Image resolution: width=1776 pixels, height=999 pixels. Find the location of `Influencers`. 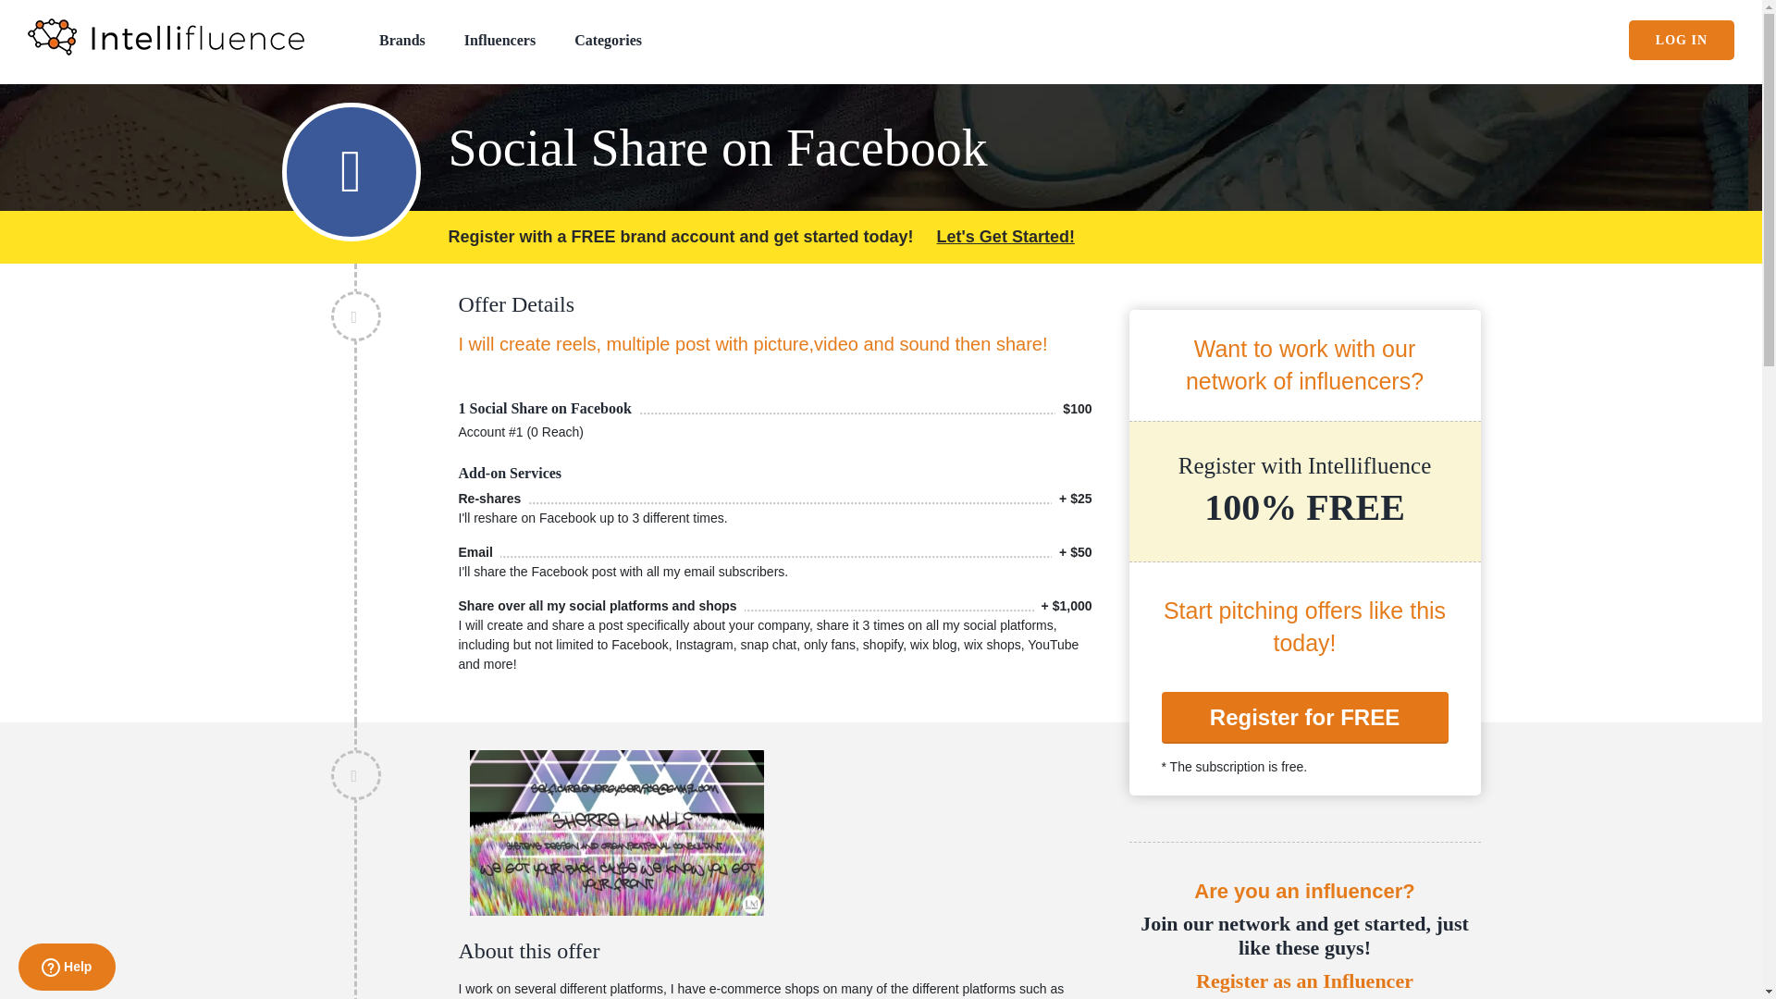

Influencers is located at coordinates (499, 39).